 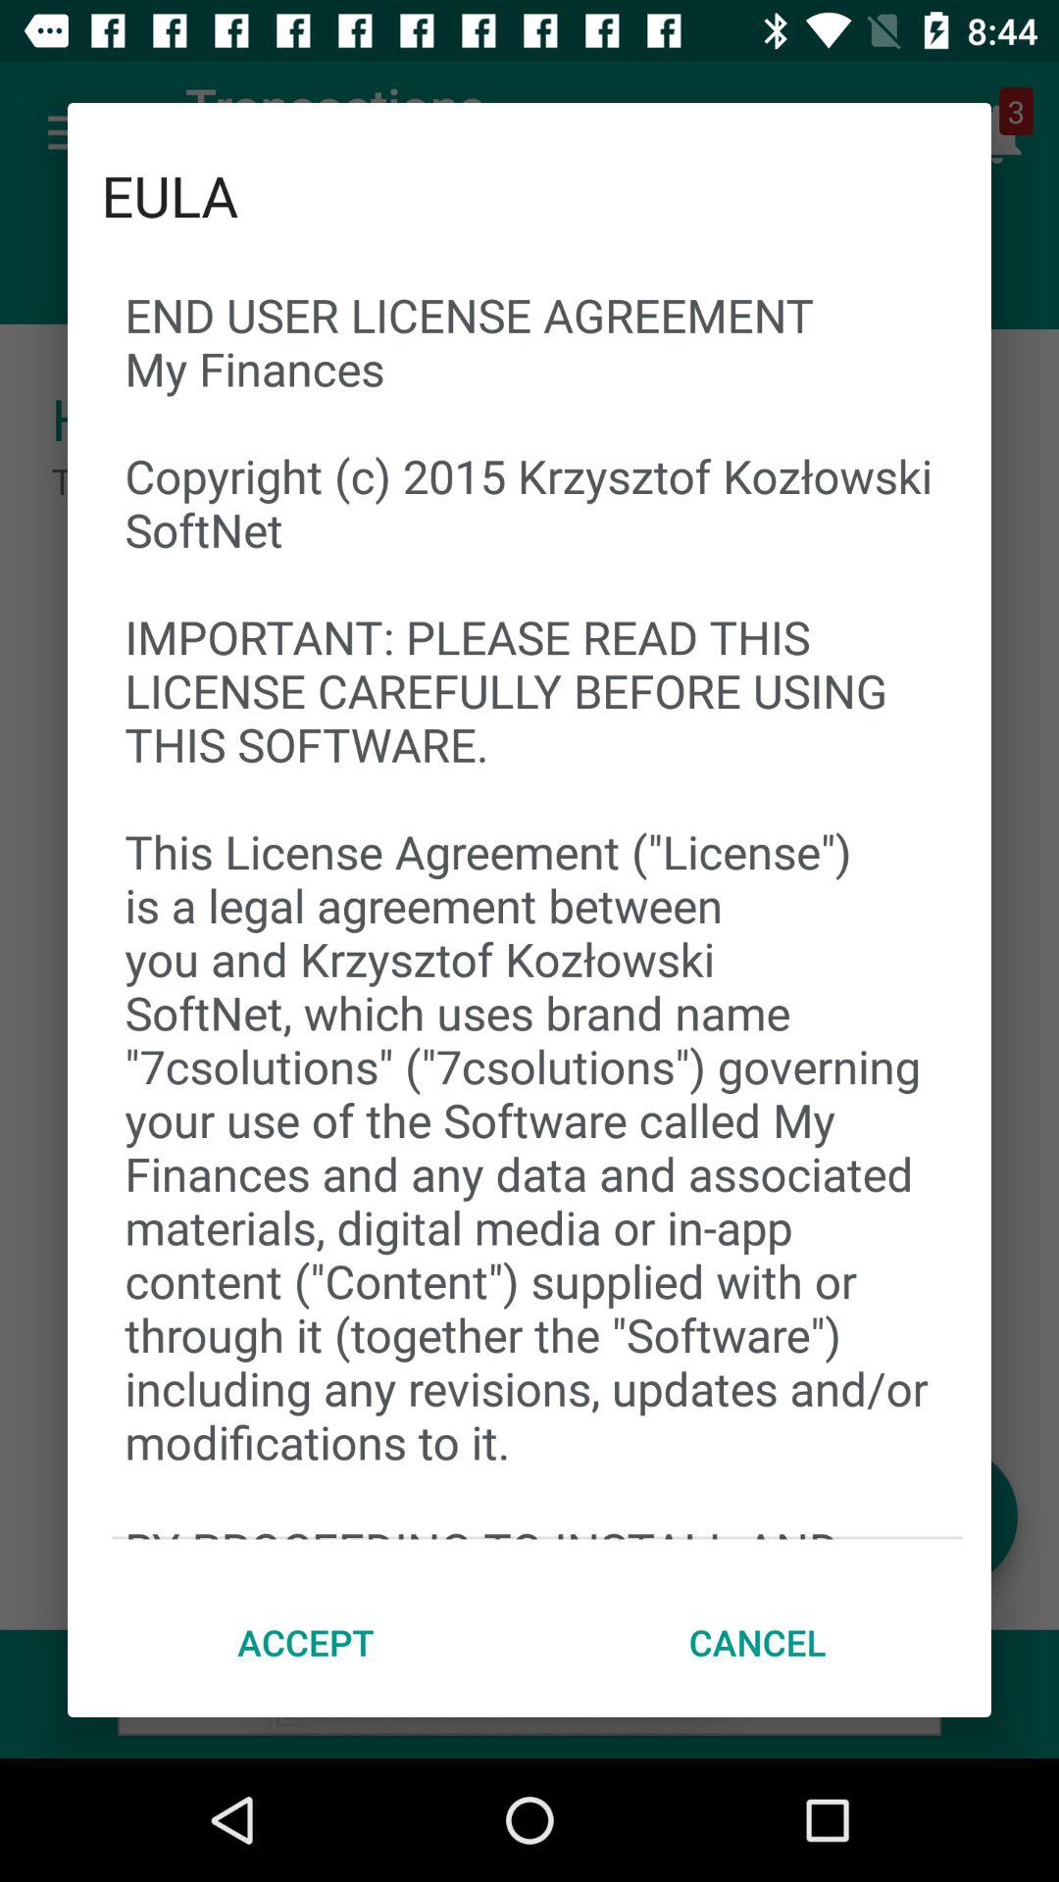 What do you see at coordinates (306, 1642) in the screenshot?
I see `turn on the item next to cancel icon` at bounding box center [306, 1642].